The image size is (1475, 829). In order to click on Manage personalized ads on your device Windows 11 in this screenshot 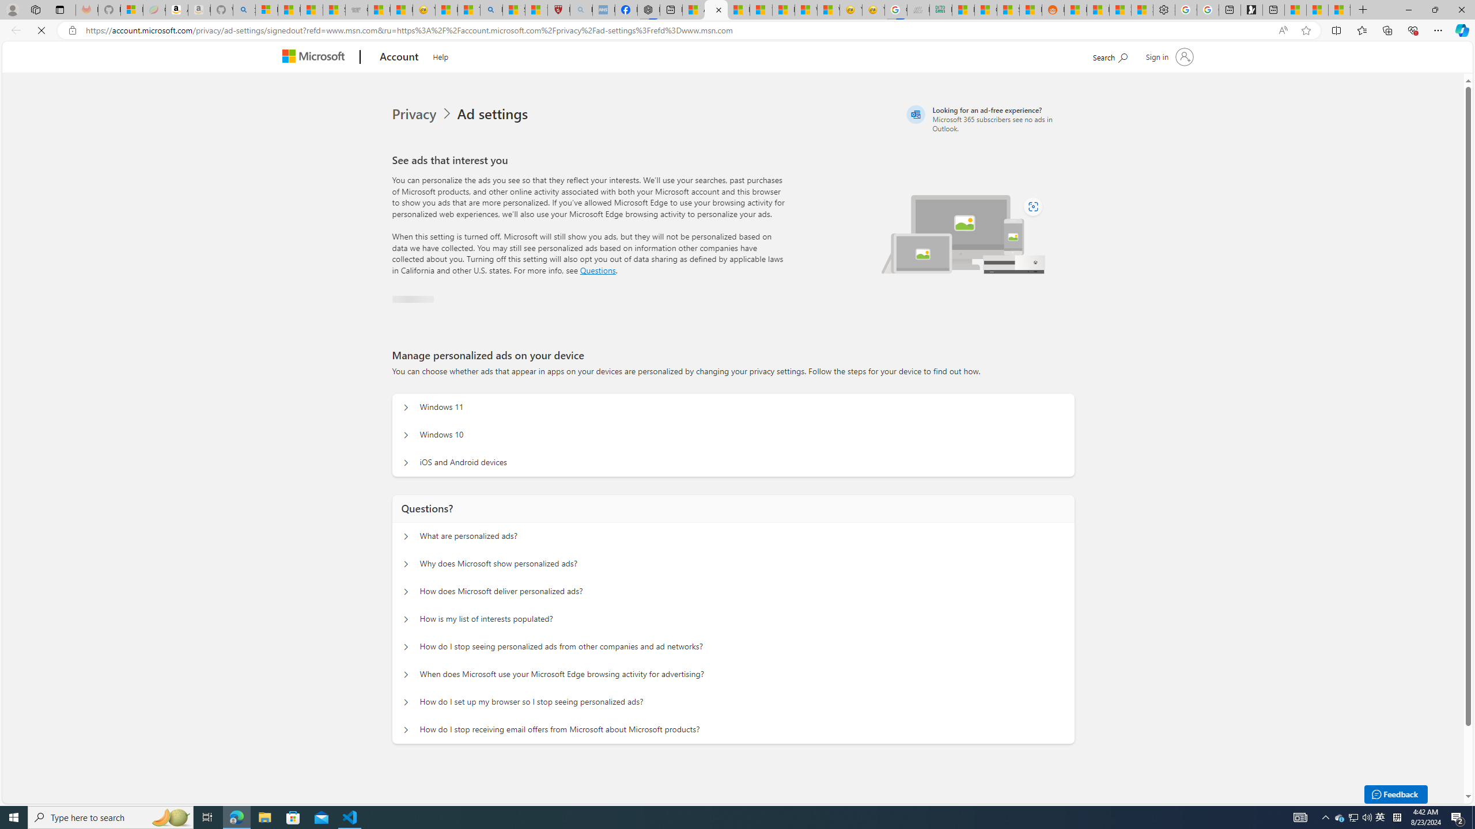, I will do `click(406, 408)`.